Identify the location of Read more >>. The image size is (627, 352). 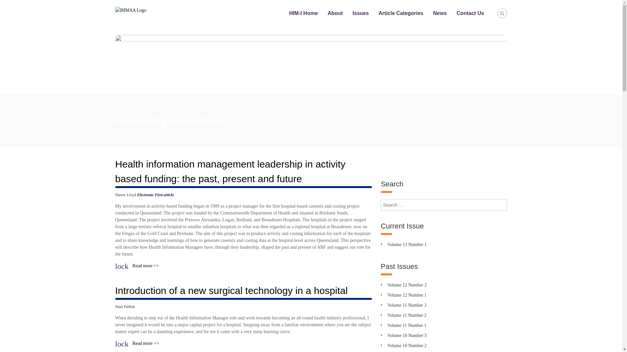
(146, 266).